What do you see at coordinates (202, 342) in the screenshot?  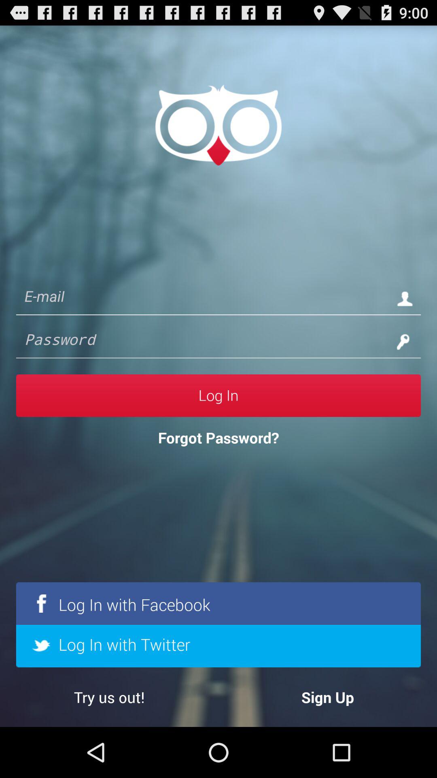 I see `password coloumn` at bounding box center [202, 342].